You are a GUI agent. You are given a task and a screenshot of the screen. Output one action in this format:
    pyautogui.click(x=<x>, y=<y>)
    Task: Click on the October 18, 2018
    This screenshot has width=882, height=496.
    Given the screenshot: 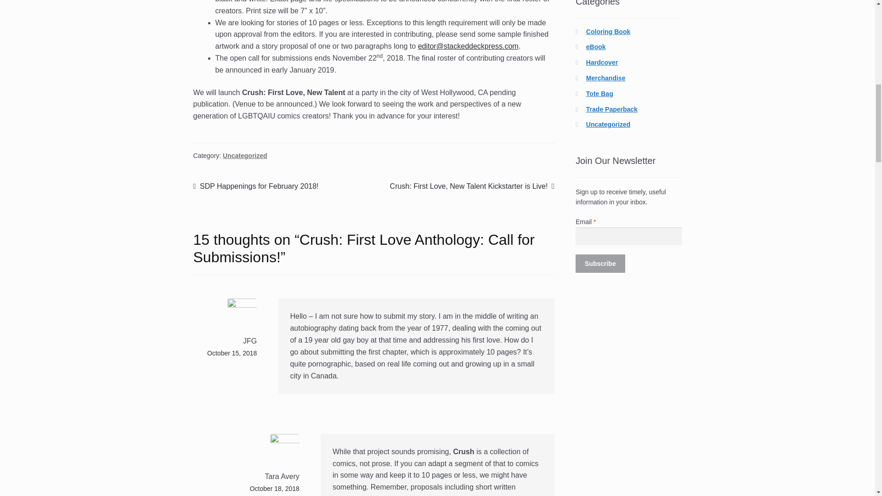 What is the action you would take?
    pyautogui.click(x=255, y=186)
    